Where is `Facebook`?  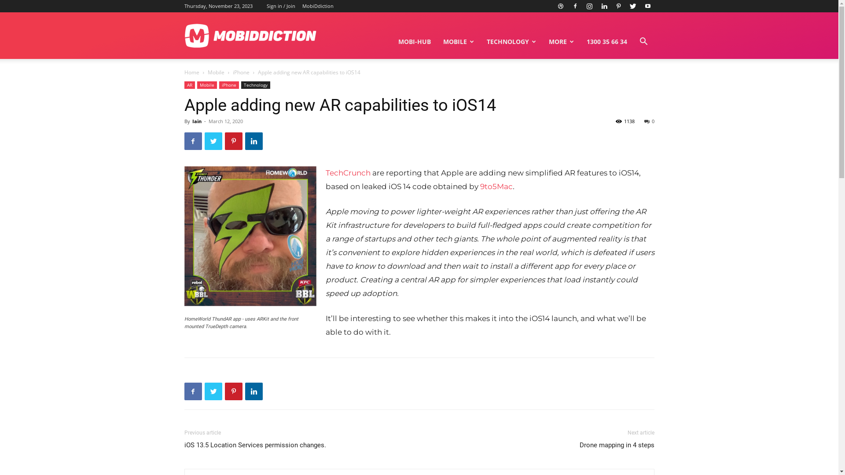
Facebook is located at coordinates (193, 391).